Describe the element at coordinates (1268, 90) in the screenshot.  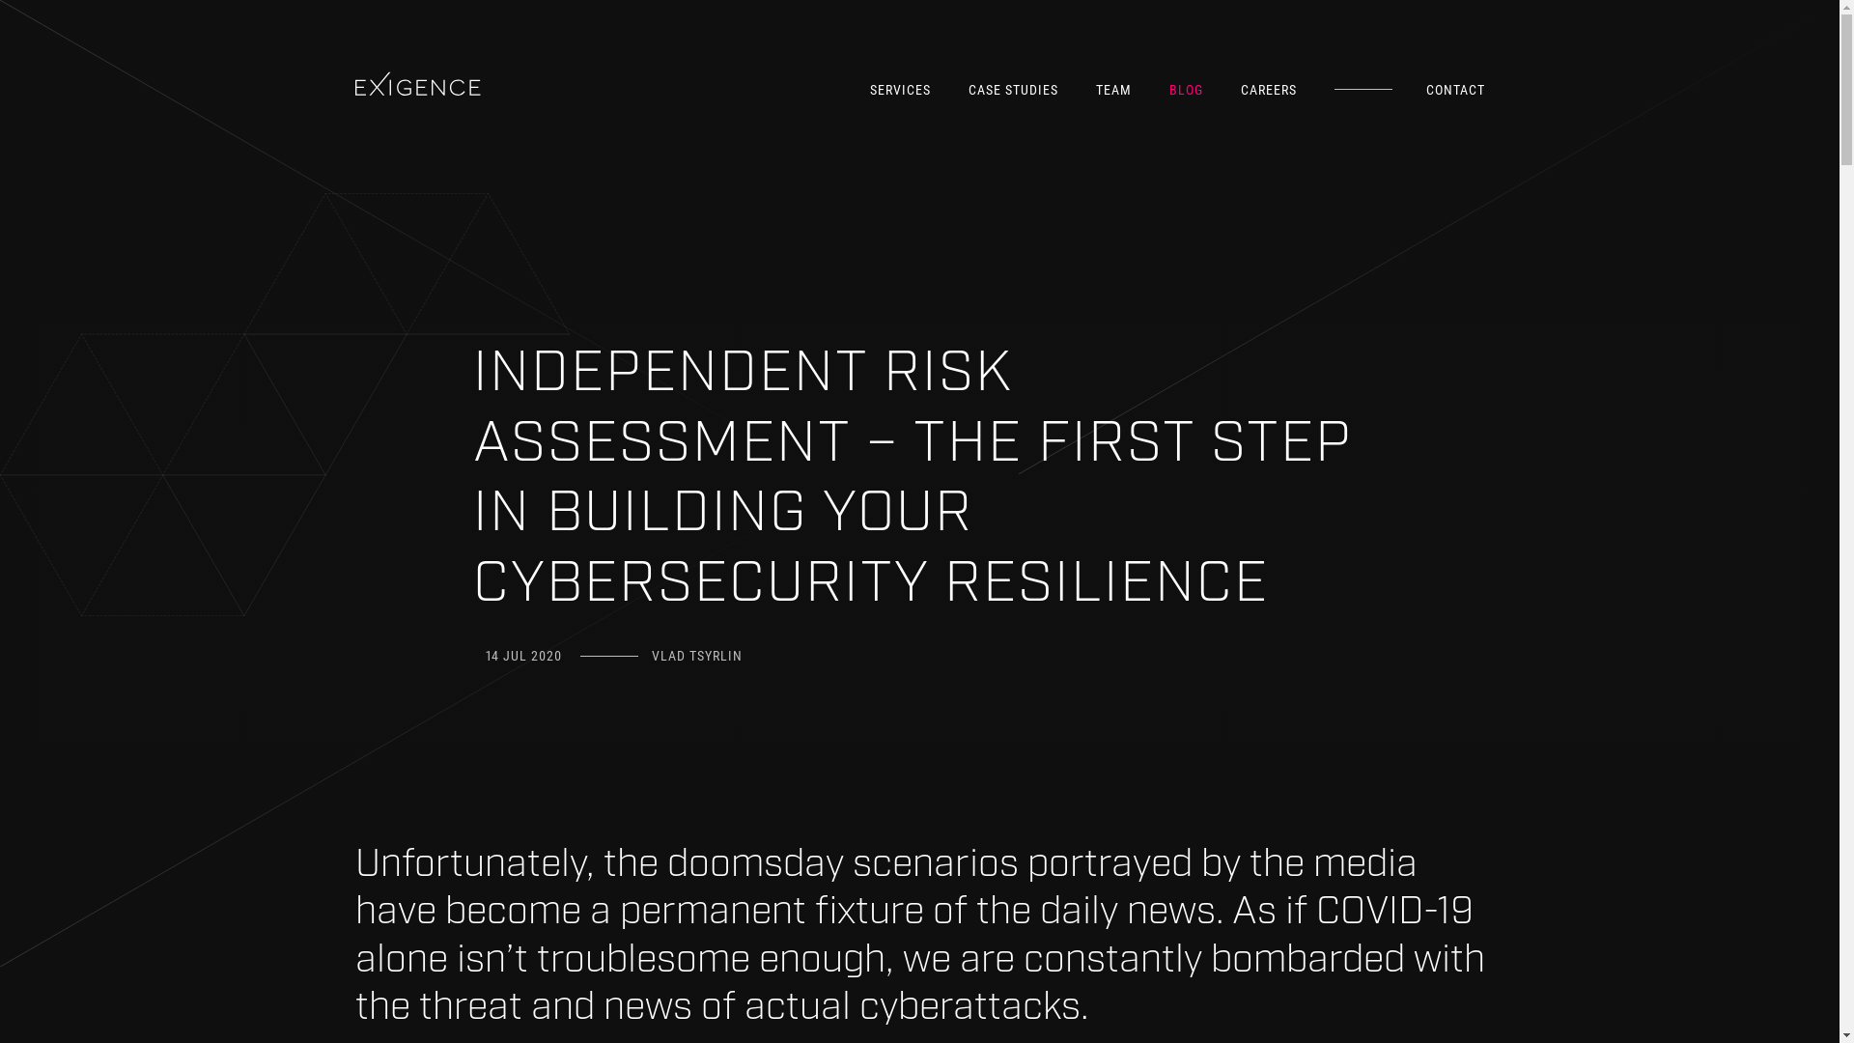
I see `CAREERS` at that location.